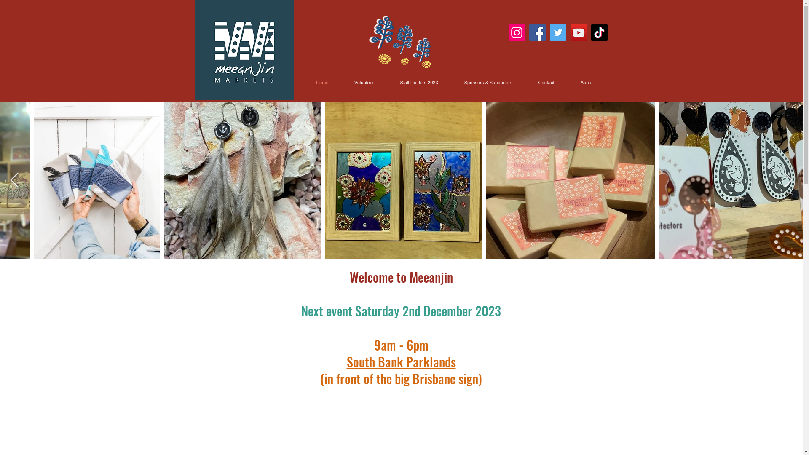 This screenshot has width=809, height=455. What do you see at coordinates (578, 83) in the screenshot?
I see `About` at bounding box center [578, 83].